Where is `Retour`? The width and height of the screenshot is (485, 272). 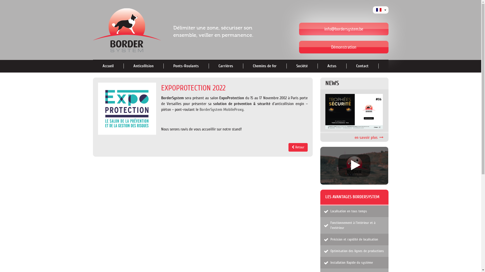
Retour is located at coordinates (298, 147).